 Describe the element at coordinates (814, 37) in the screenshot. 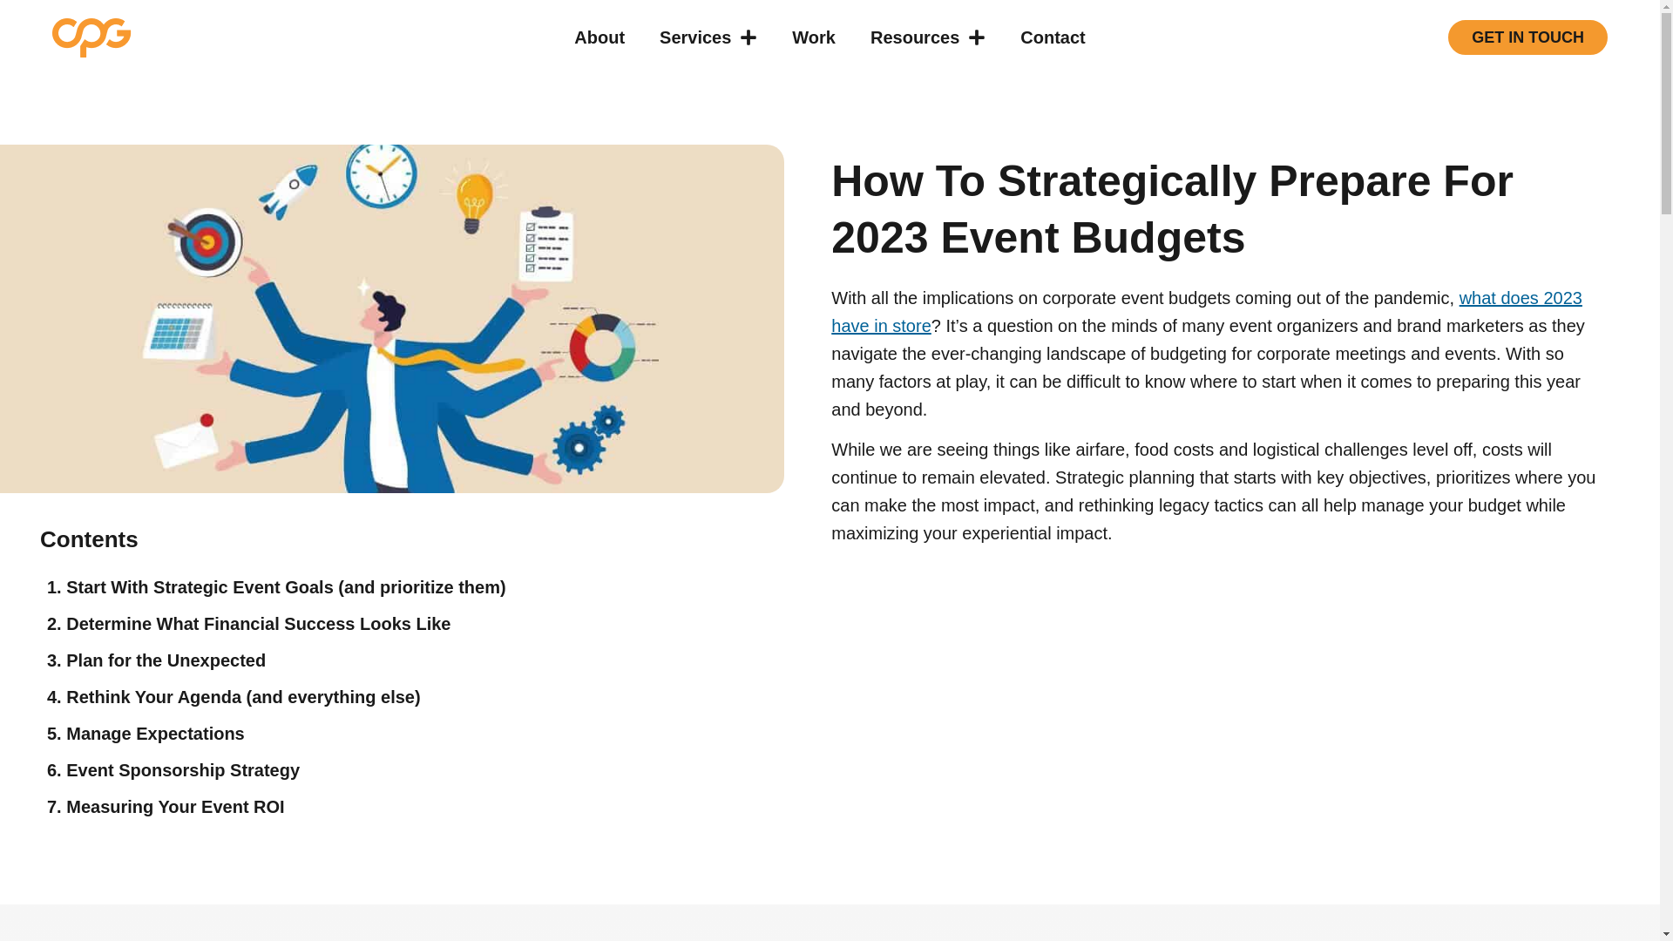

I see `Work` at that location.